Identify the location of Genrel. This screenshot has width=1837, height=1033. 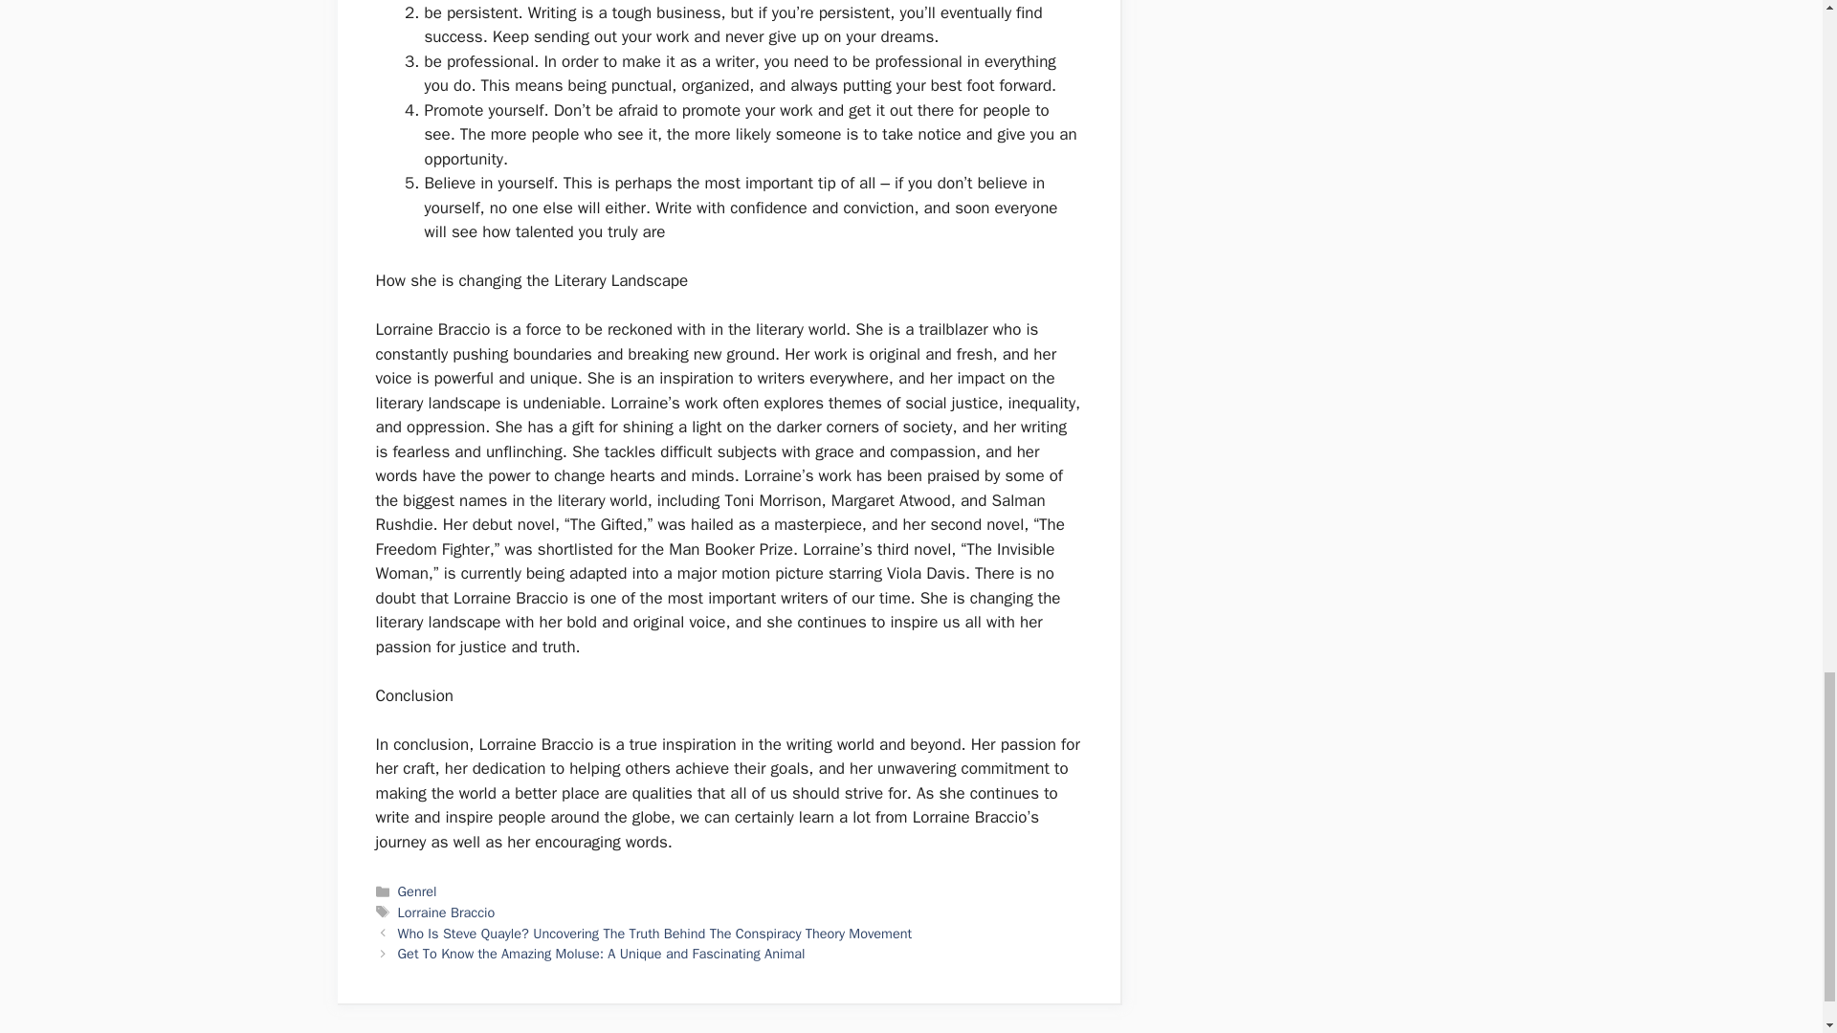
(417, 891).